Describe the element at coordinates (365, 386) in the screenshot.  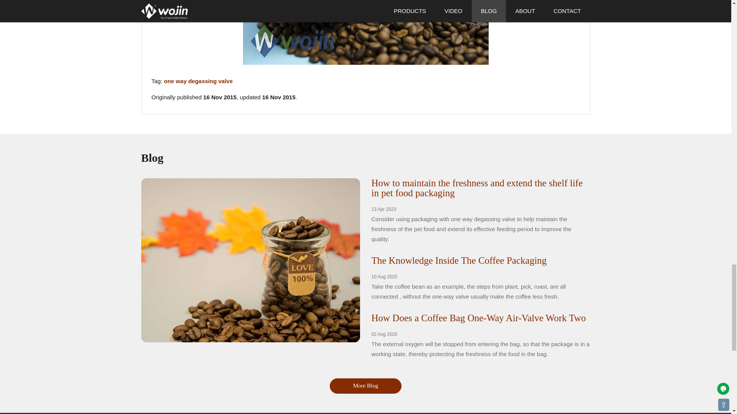
I see `More Blog` at that location.